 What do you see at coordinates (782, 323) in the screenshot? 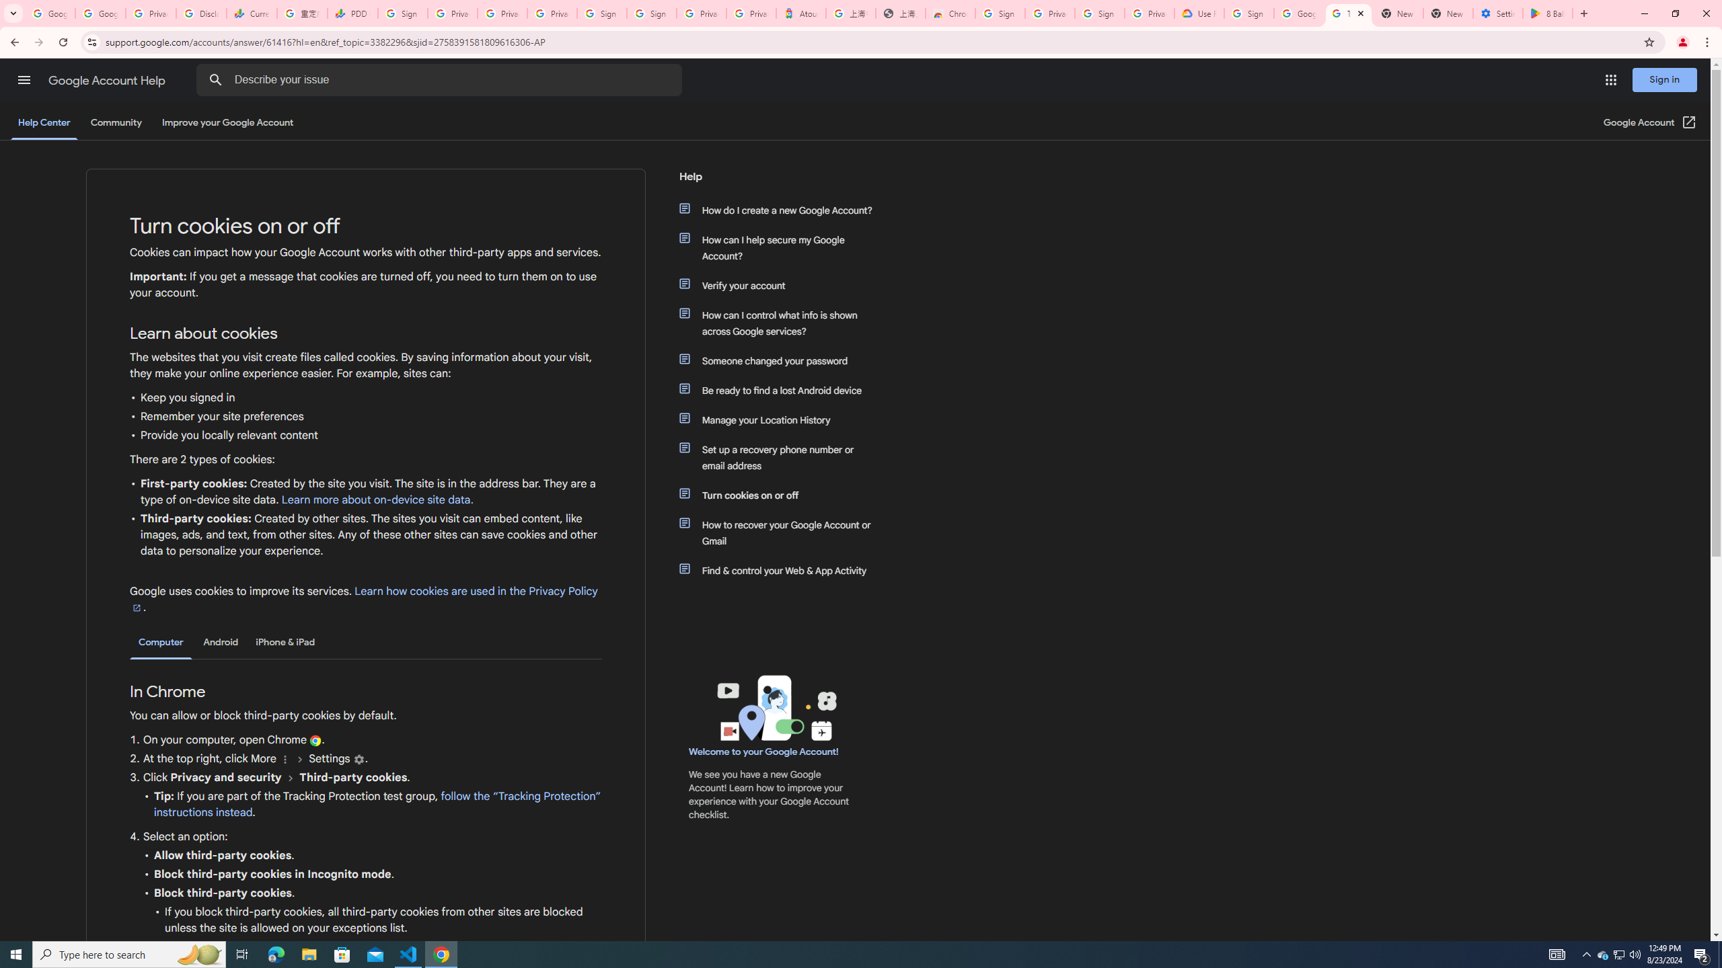
I see `How can I control what info is shown across Google services?` at bounding box center [782, 323].